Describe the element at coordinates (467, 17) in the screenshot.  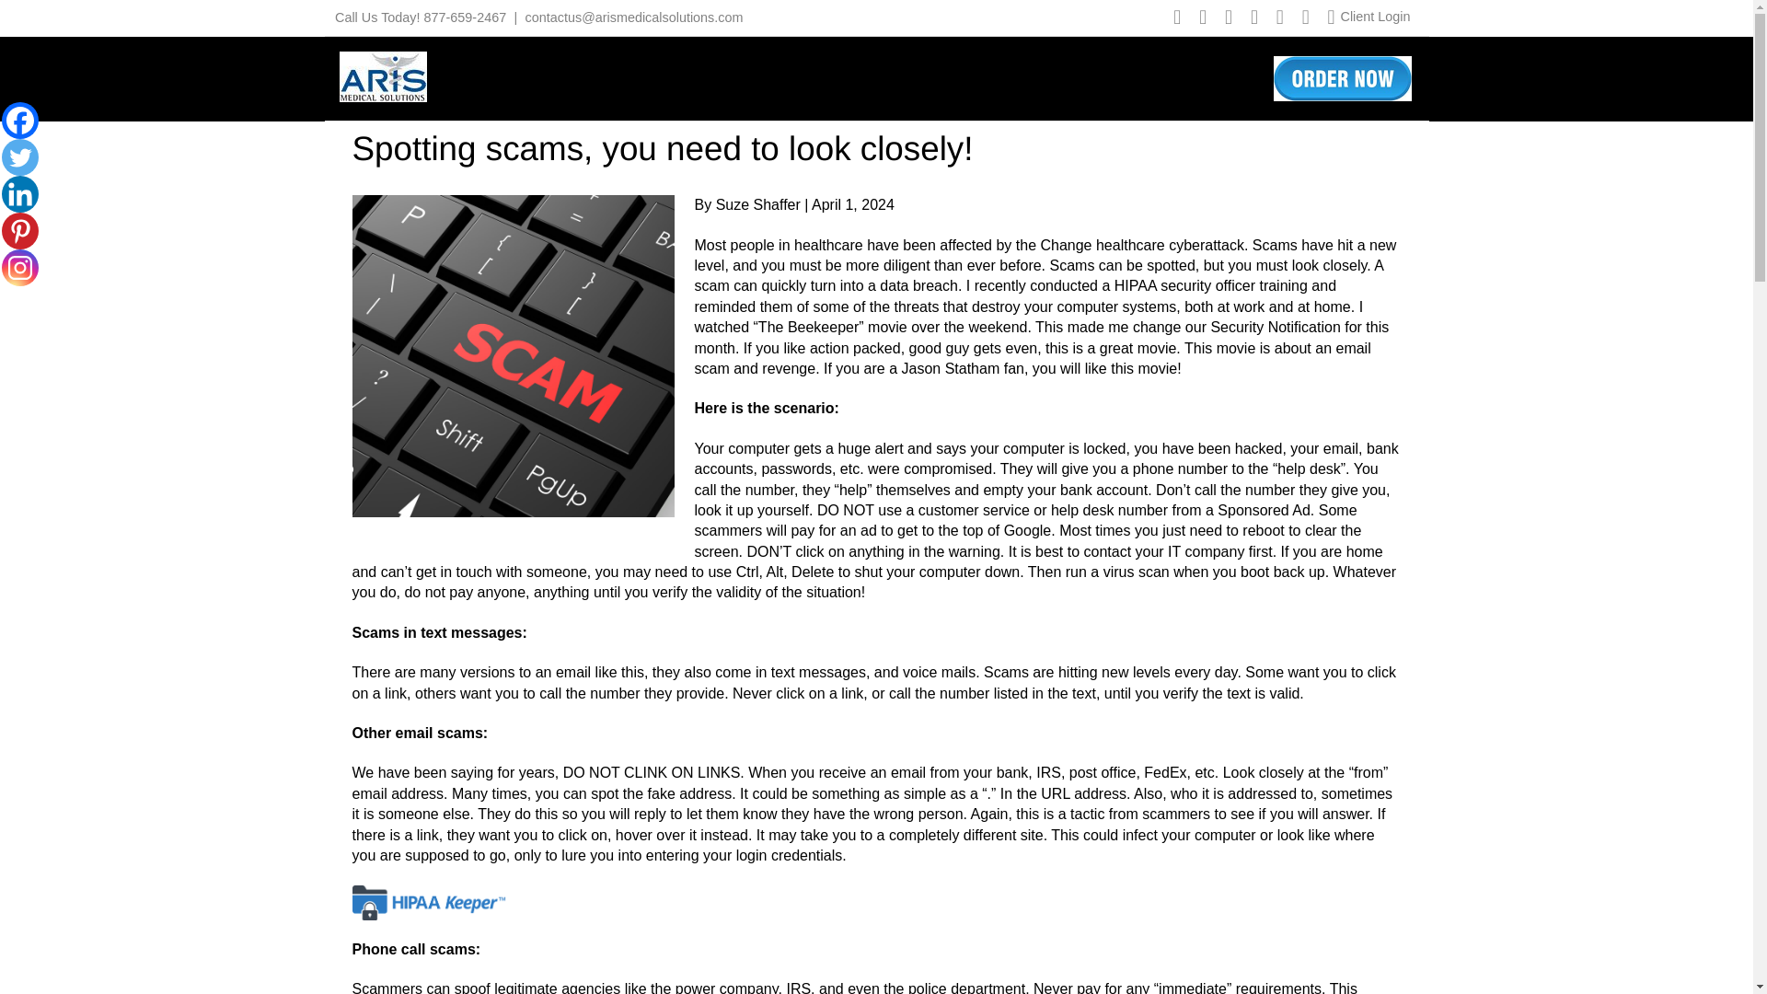
I see `877-659-2467` at that location.